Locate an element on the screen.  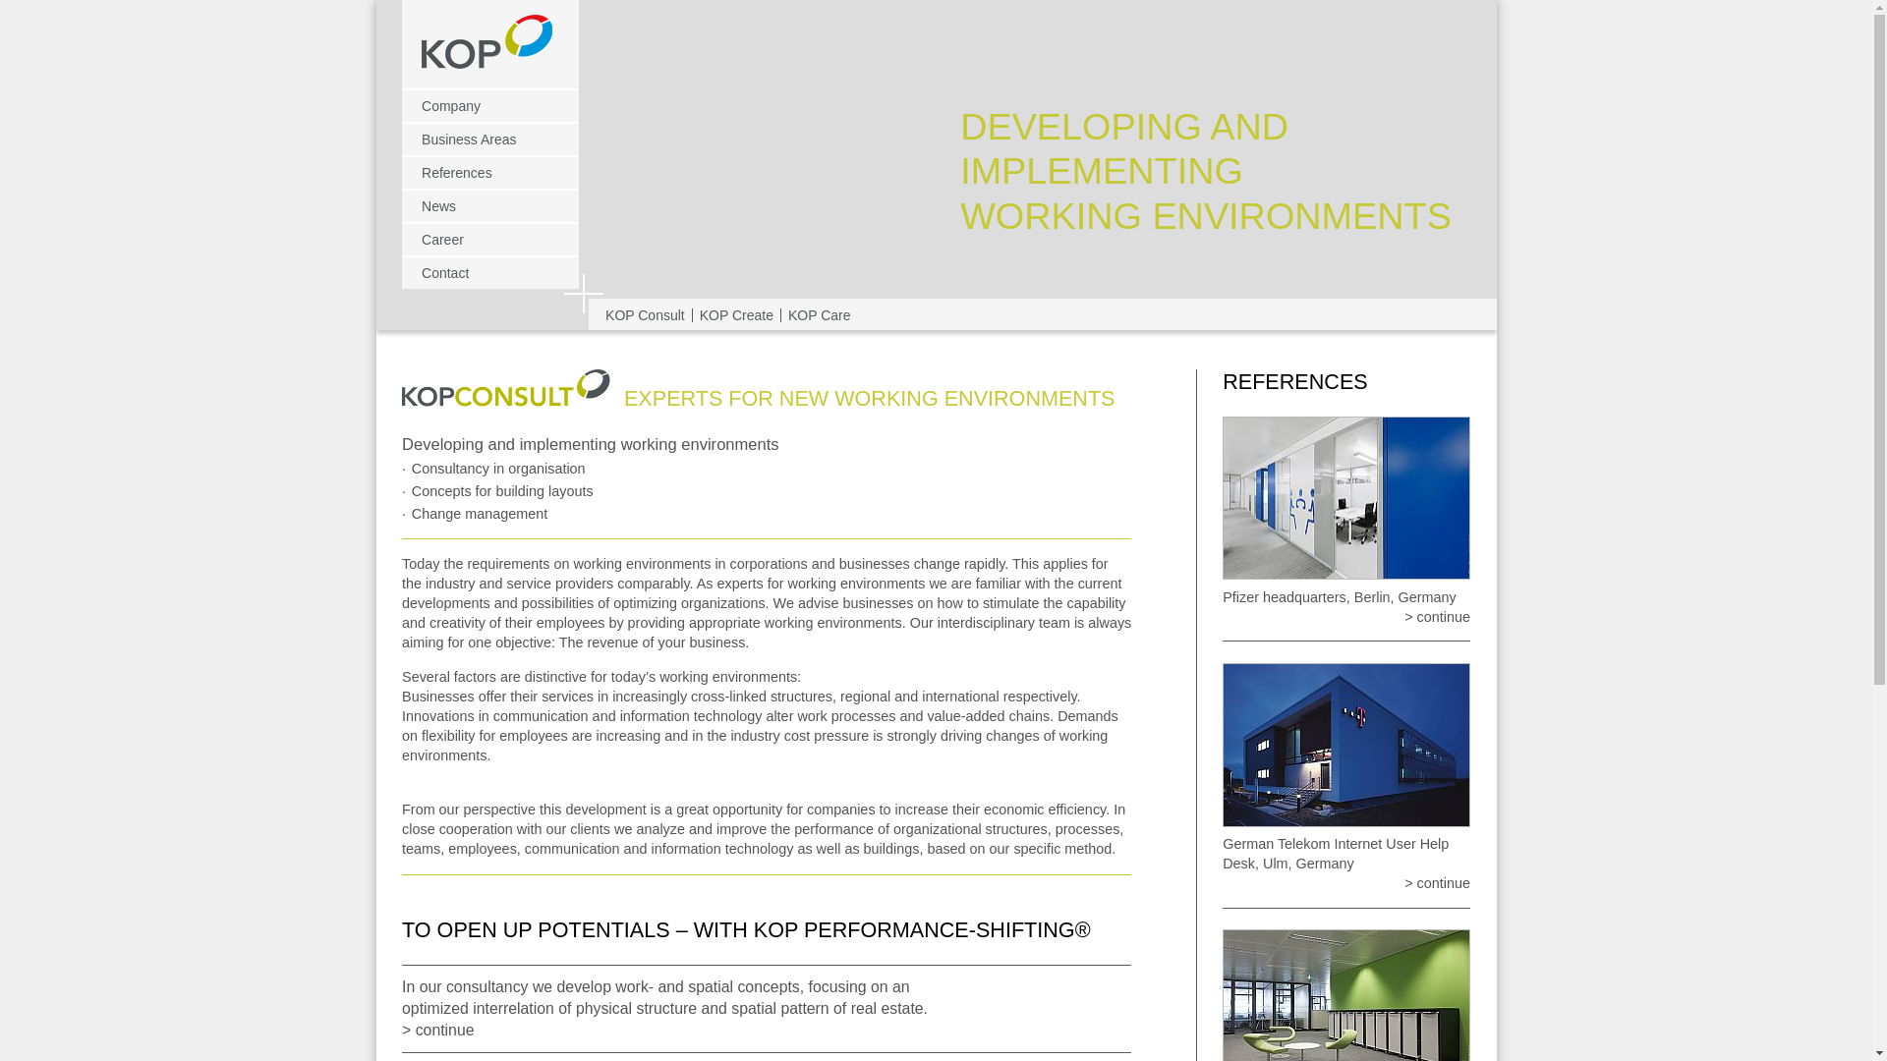
KOP is located at coordinates (492, 51).